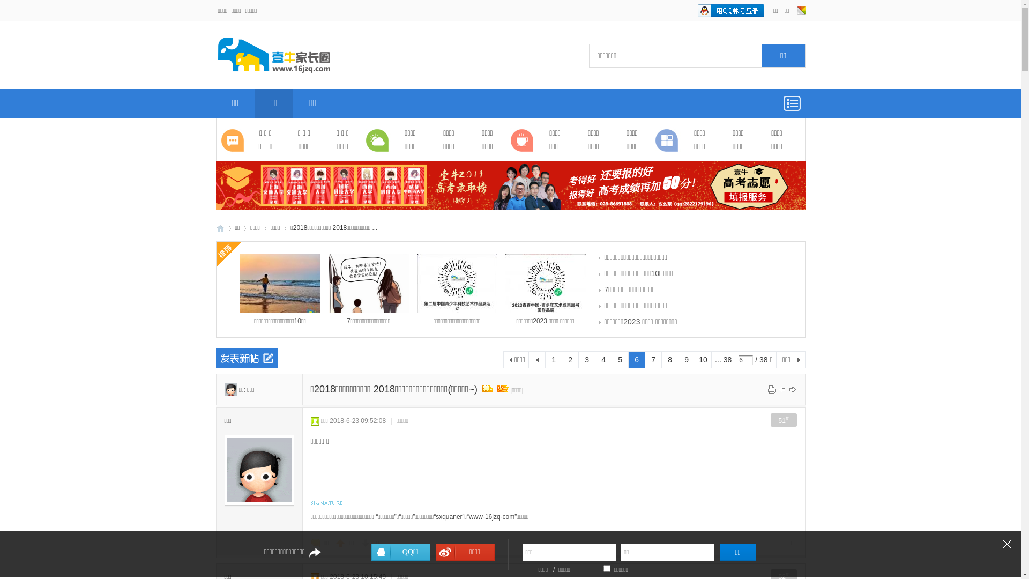 The image size is (1029, 579). I want to click on 3, so click(587, 360).